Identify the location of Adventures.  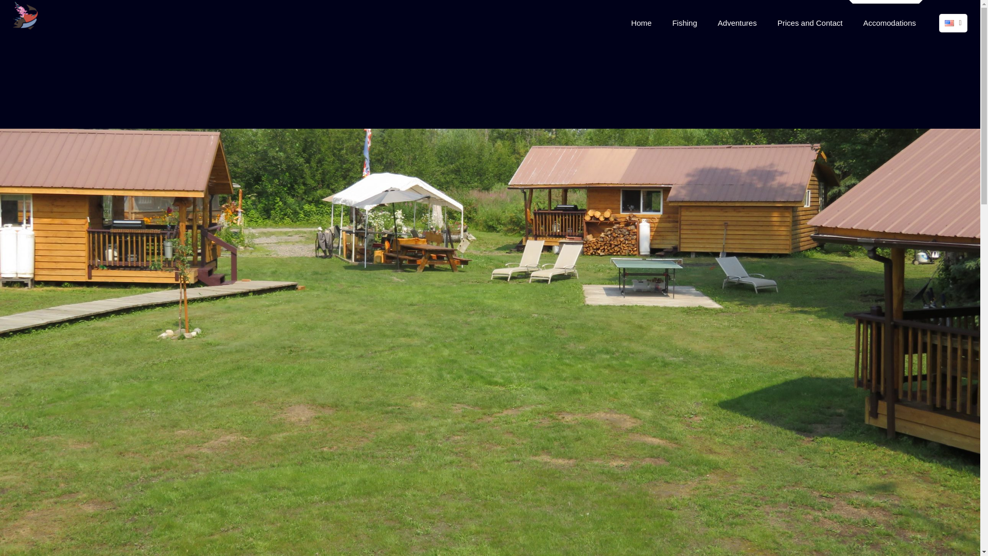
(737, 23).